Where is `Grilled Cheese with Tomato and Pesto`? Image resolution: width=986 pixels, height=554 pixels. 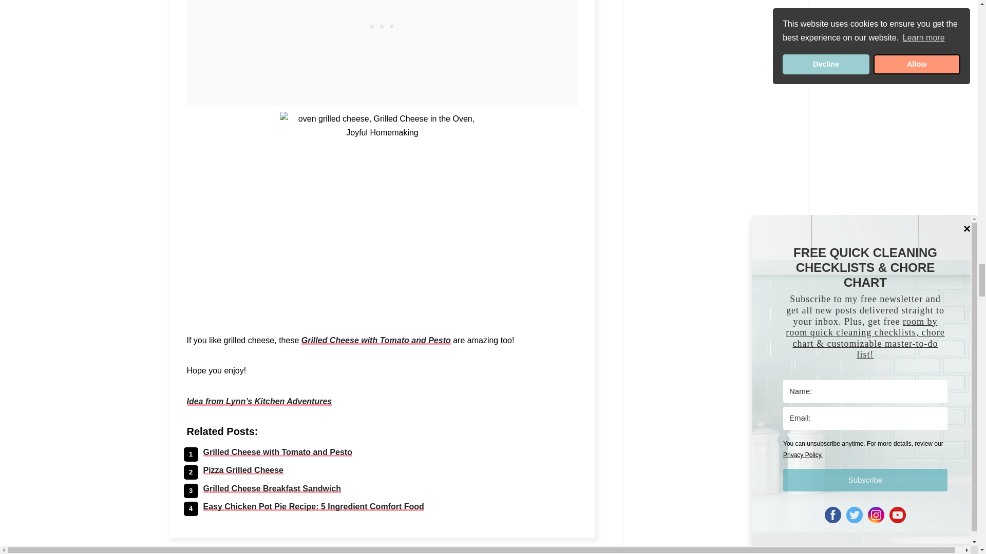 Grilled Cheese with Tomato and Pesto is located at coordinates (277, 451).